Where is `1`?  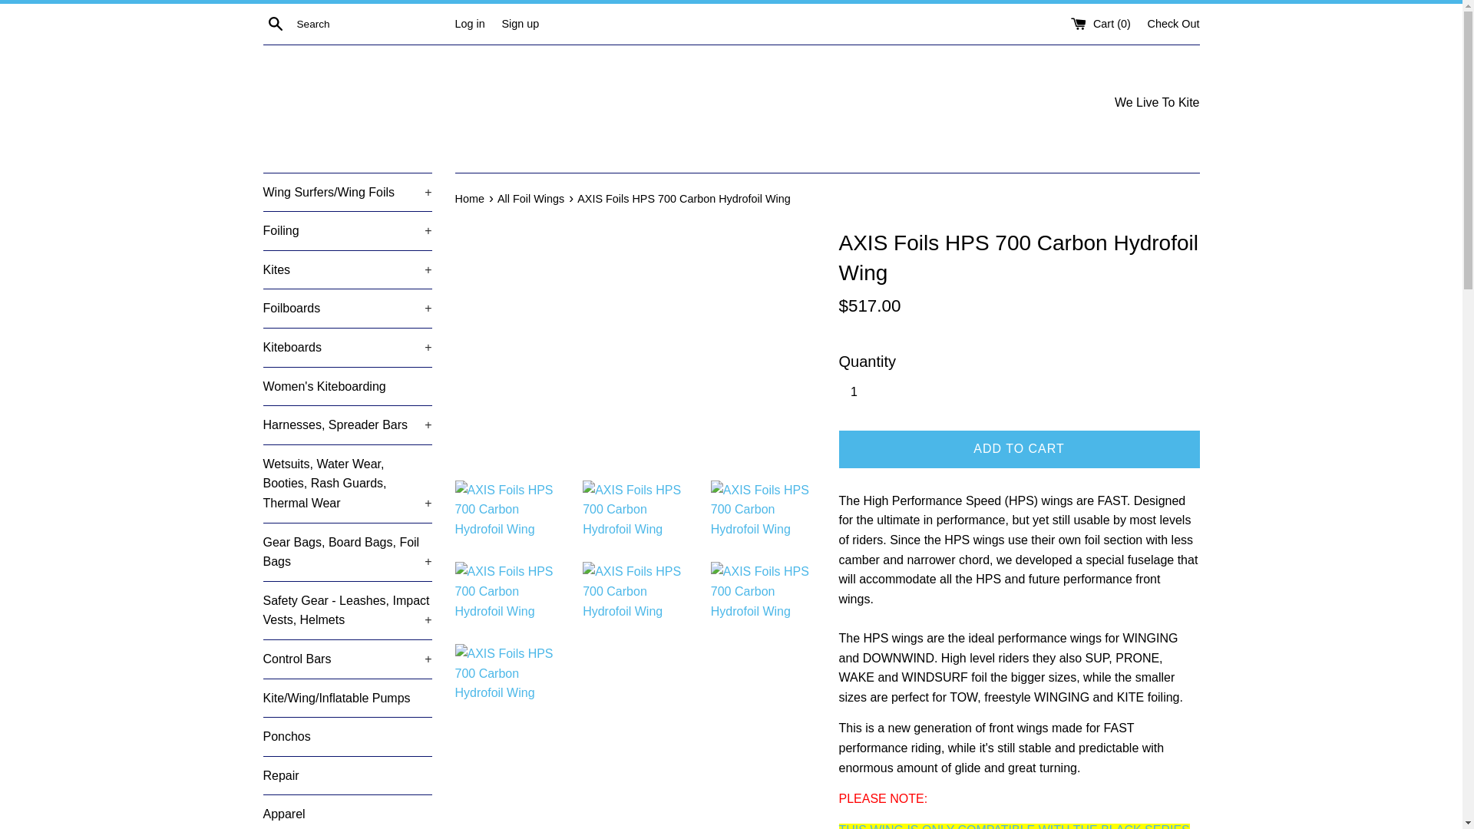 1 is located at coordinates (859, 392).